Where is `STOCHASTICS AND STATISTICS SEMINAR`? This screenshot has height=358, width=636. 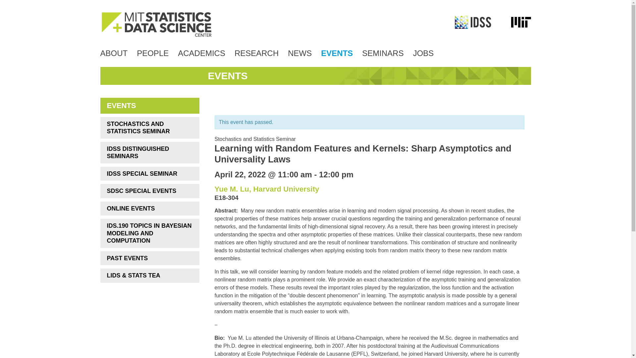 STOCHASTICS AND STATISTICS SEMINAR is located at coordinates (149, 127).